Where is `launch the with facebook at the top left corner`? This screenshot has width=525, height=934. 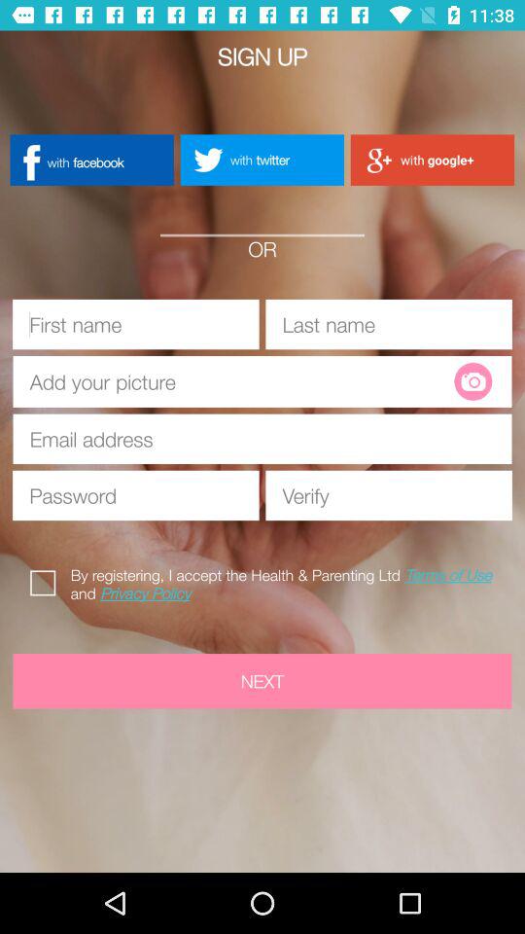
launch the with facebook at the top left corner is located at coordinates (91, 160).